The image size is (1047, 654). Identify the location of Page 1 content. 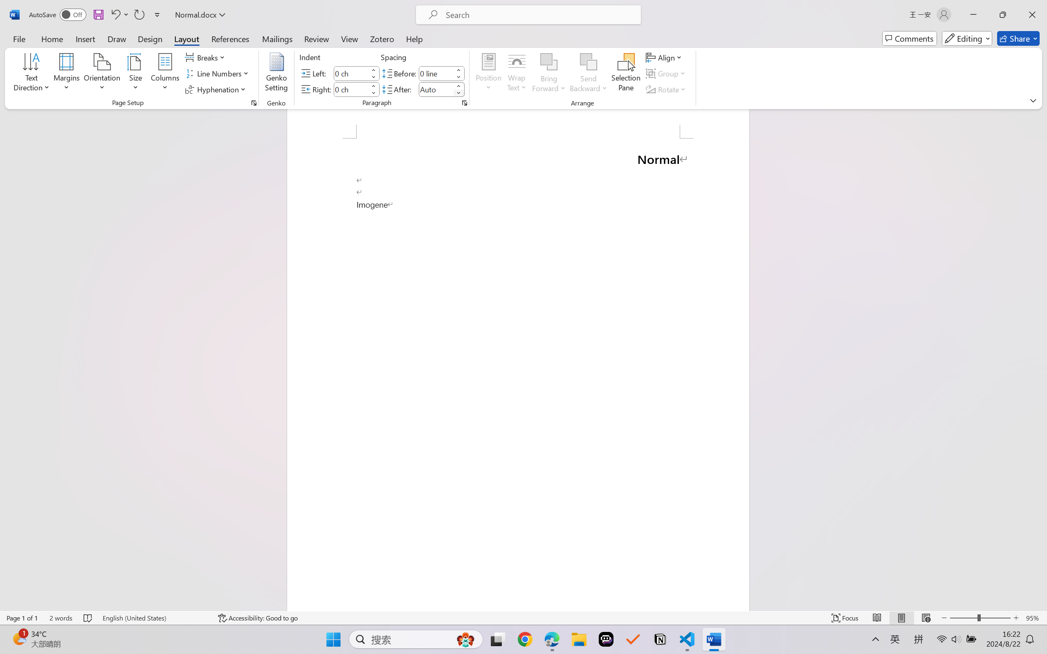
(518, 374).